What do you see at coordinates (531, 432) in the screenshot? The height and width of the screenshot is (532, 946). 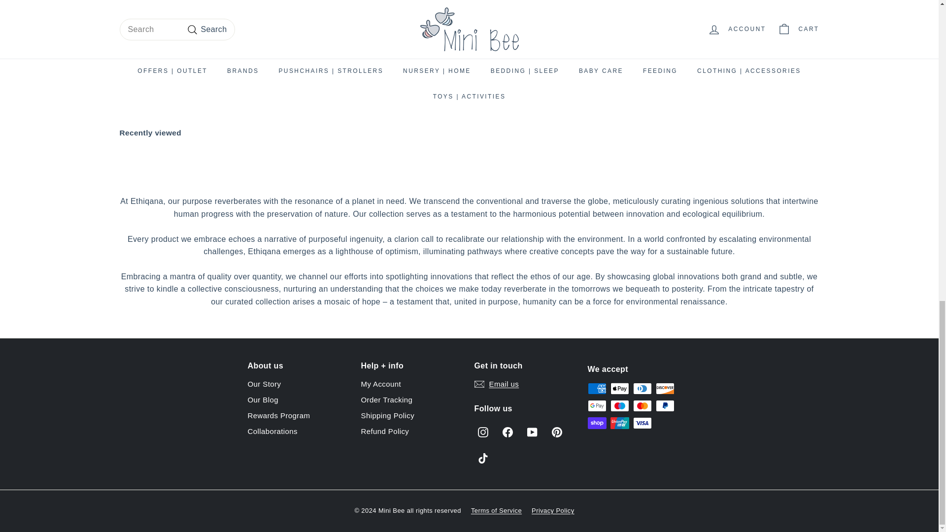 I see `Mini Bee on YouTube` at bounding box center [531, 432].